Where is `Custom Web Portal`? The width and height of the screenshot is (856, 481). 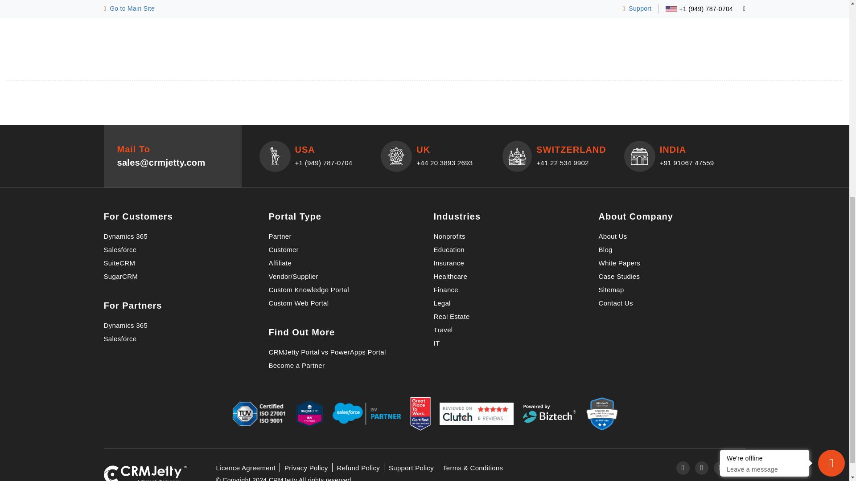
Custom Web Portal is located at coordinates (299, 303).